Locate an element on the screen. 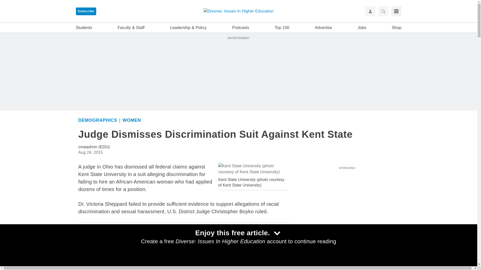 Image resolution: width=481 pixels, height=270 pixels. Advertise is located at coordinates (324, 28).